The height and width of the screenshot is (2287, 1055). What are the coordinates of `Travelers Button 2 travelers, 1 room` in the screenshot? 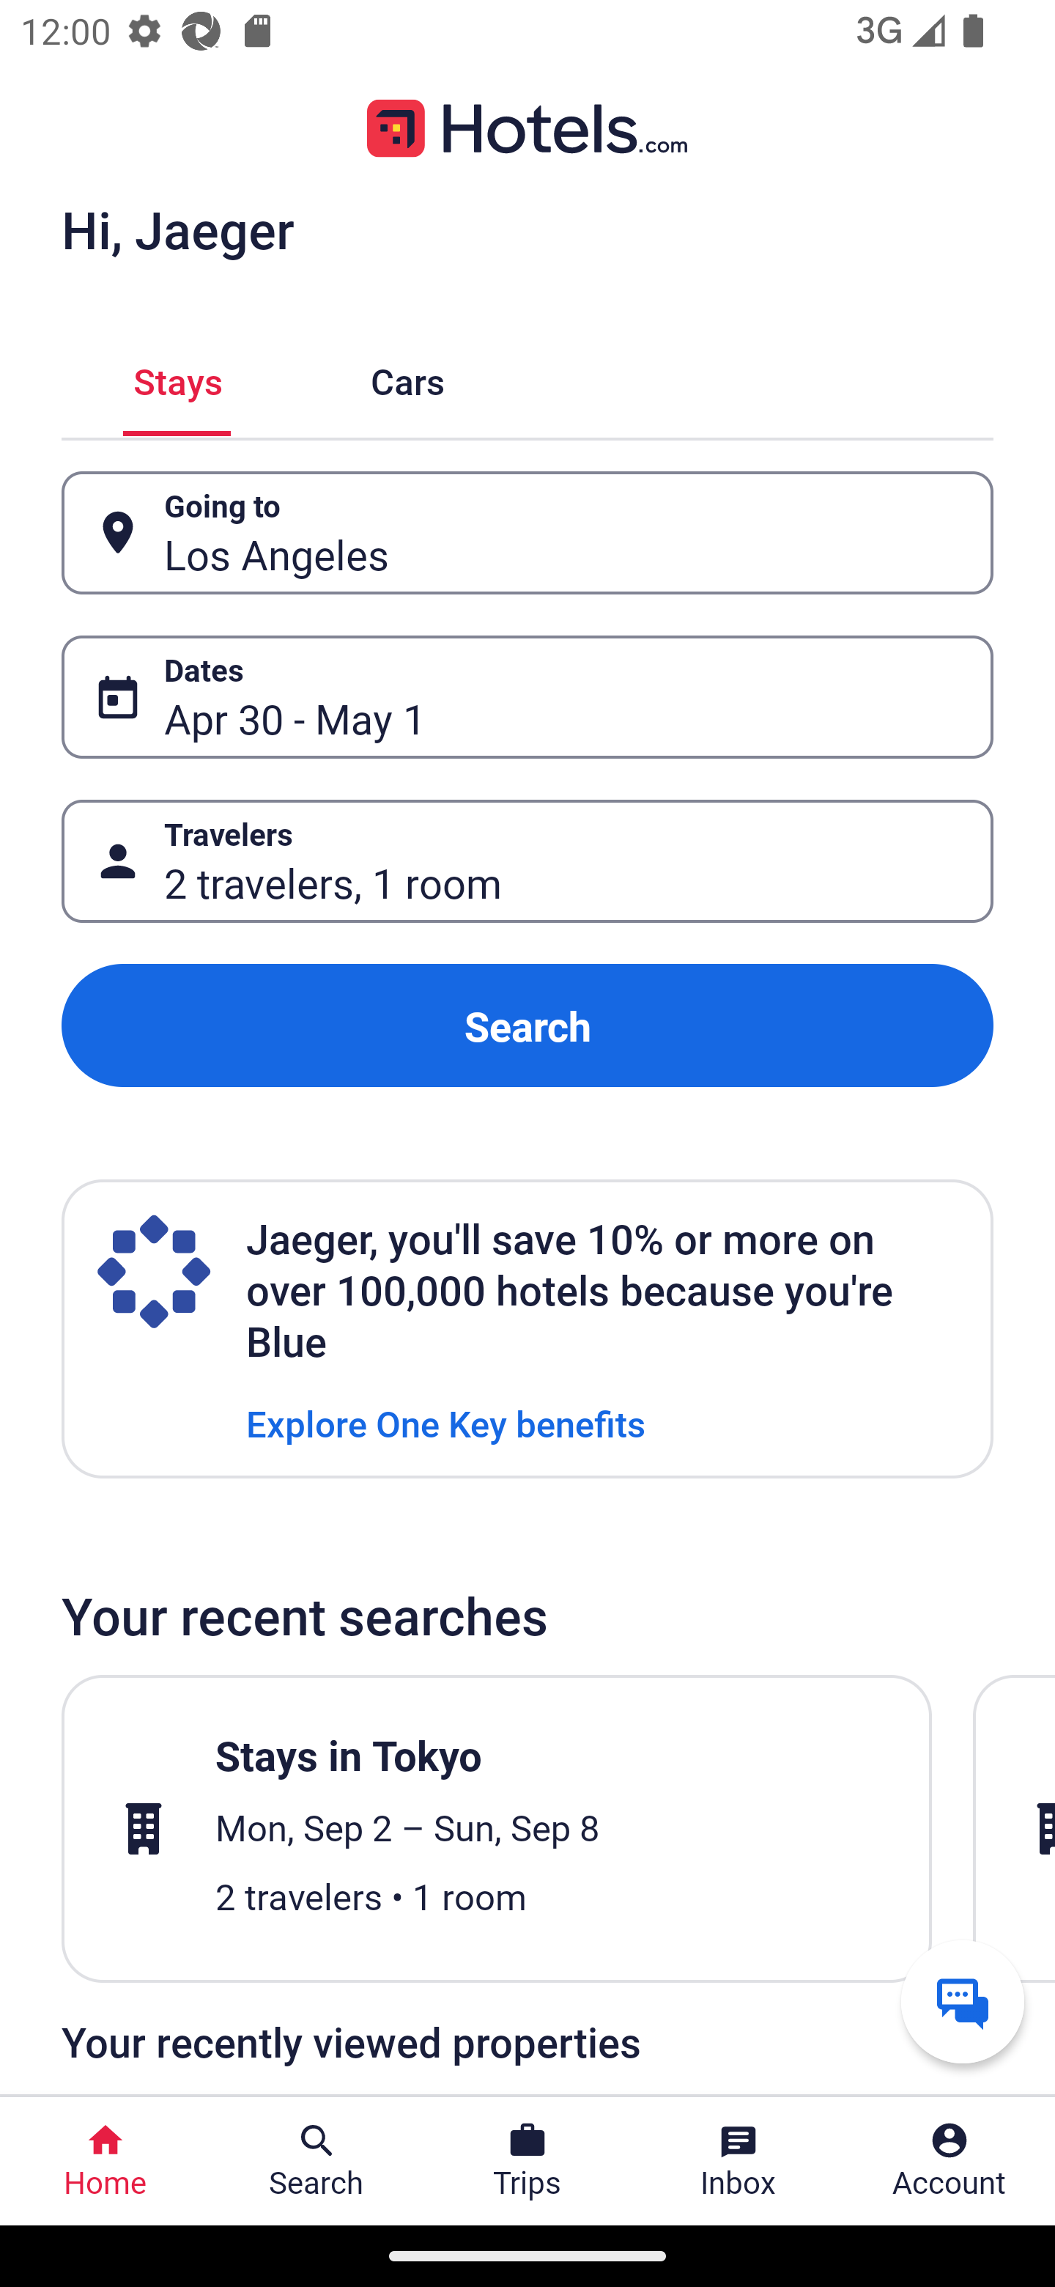 It's located at (527, 862).